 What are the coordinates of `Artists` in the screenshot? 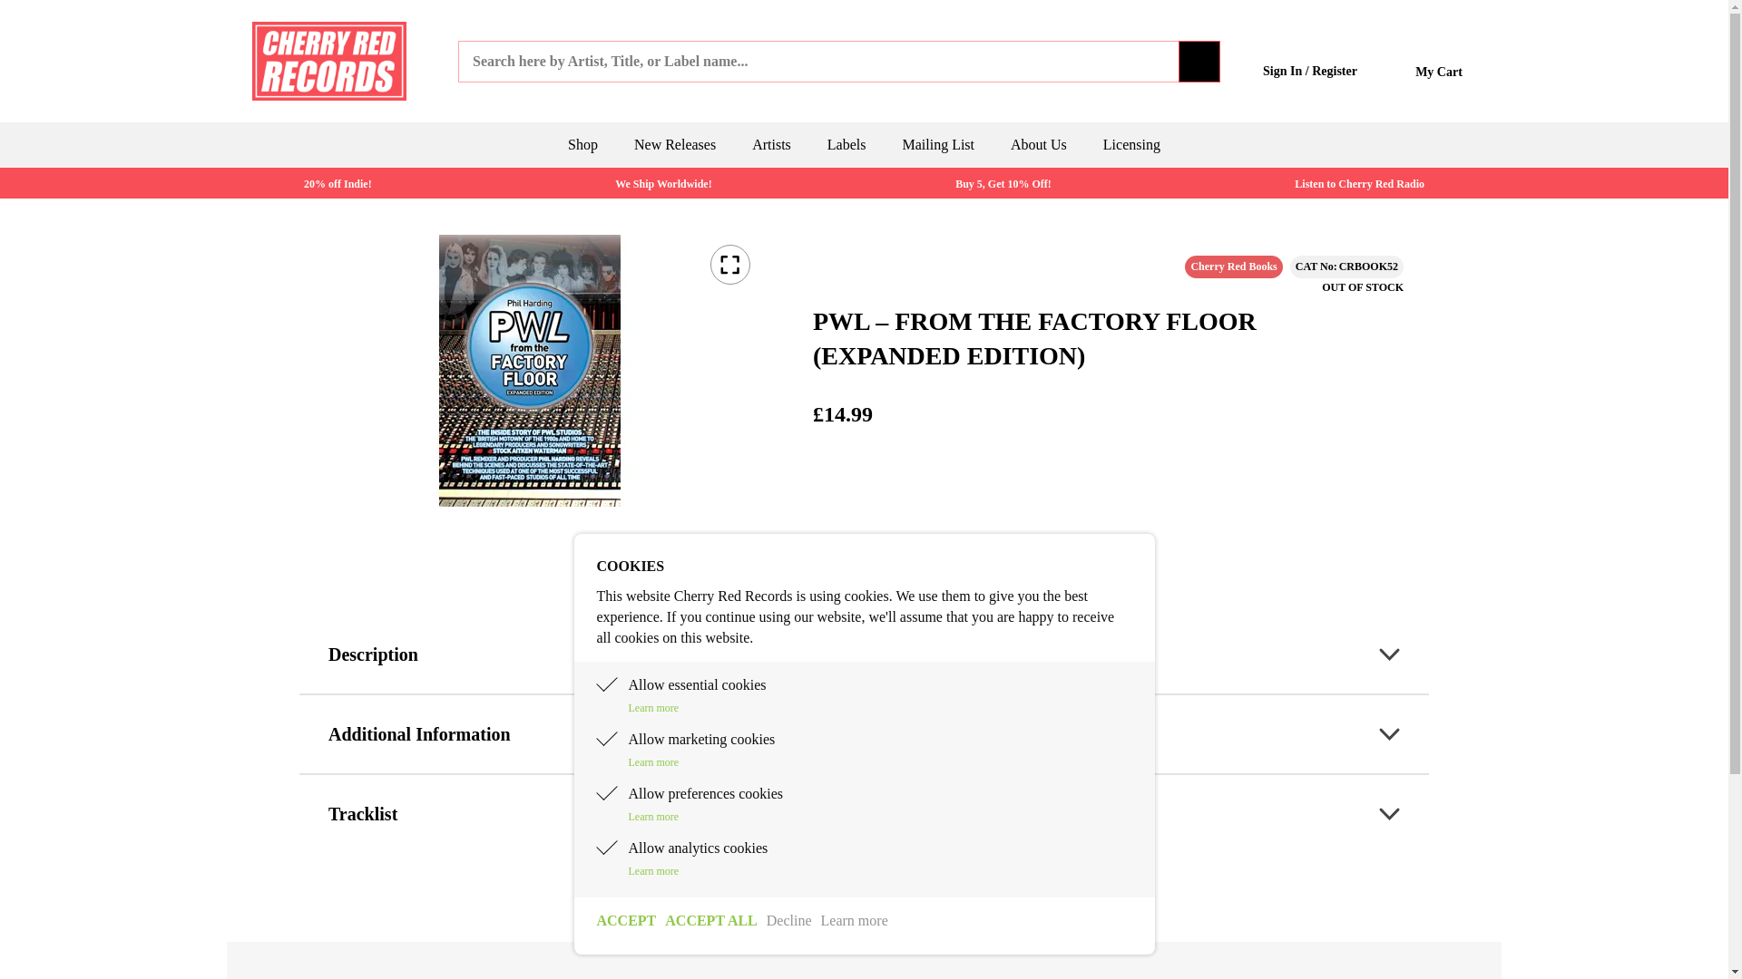 It's located at (771, 145).